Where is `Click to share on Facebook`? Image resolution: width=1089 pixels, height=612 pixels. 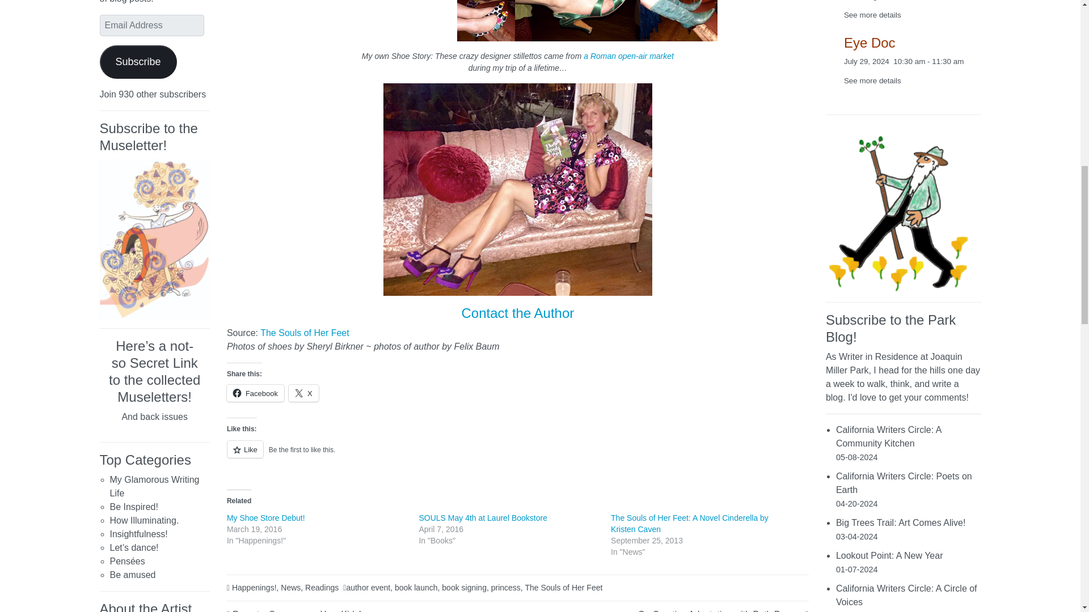
Click to share on Facebook is located at coordinates (255, 393).